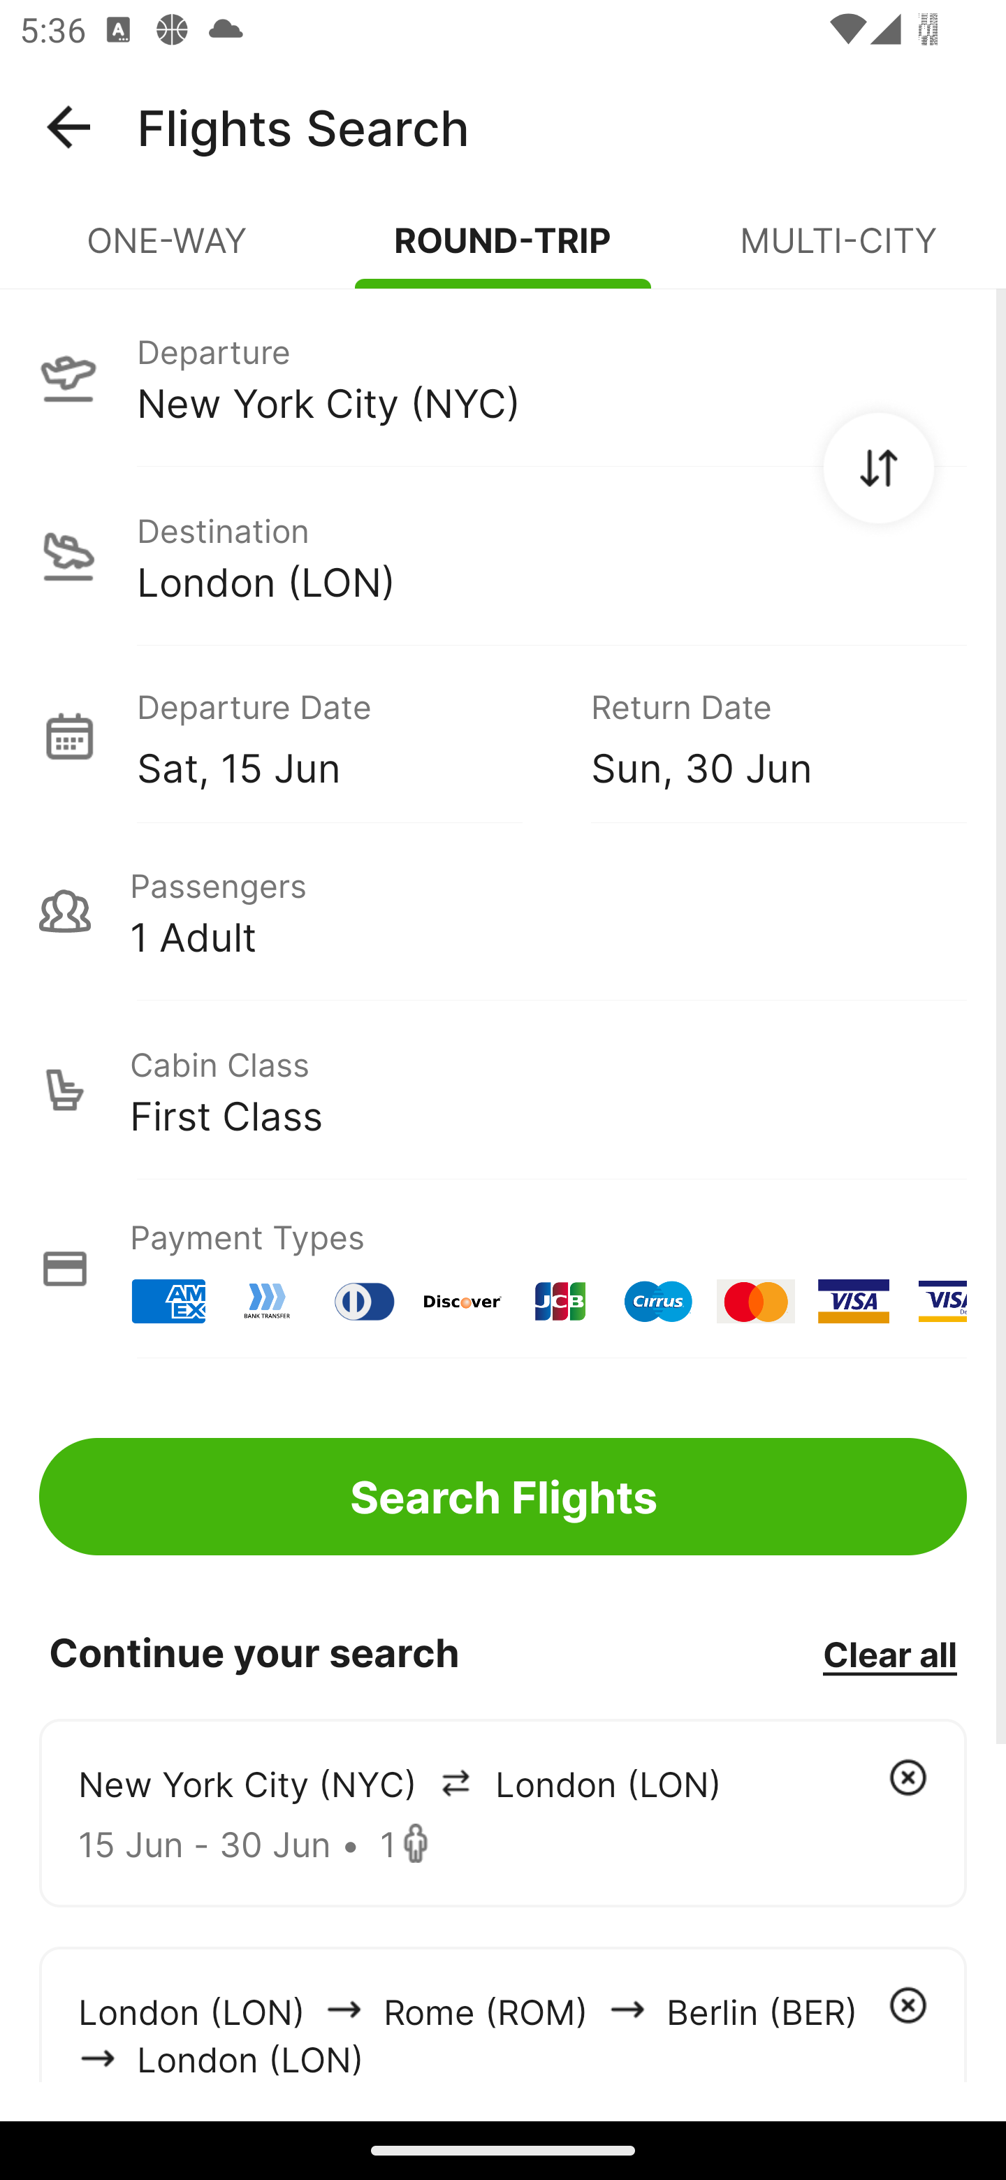  Describe the element at coordinates (889, 1653) in the screenshot. I see `Clear all` at that location.